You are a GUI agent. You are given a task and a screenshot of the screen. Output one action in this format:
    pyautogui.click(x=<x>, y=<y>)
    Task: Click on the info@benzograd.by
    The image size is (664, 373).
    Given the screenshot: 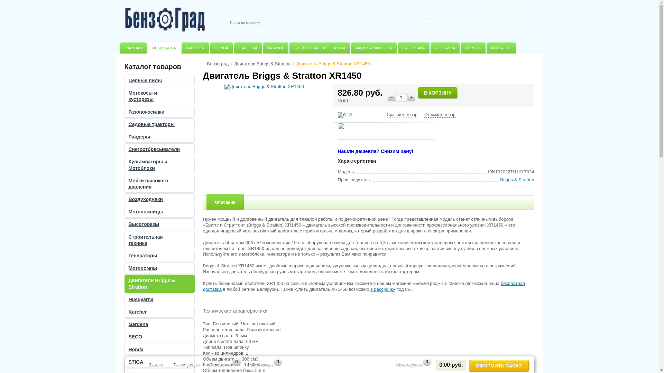 What is the action you would take?
    pyautogui.click(x=438, y=32)
    